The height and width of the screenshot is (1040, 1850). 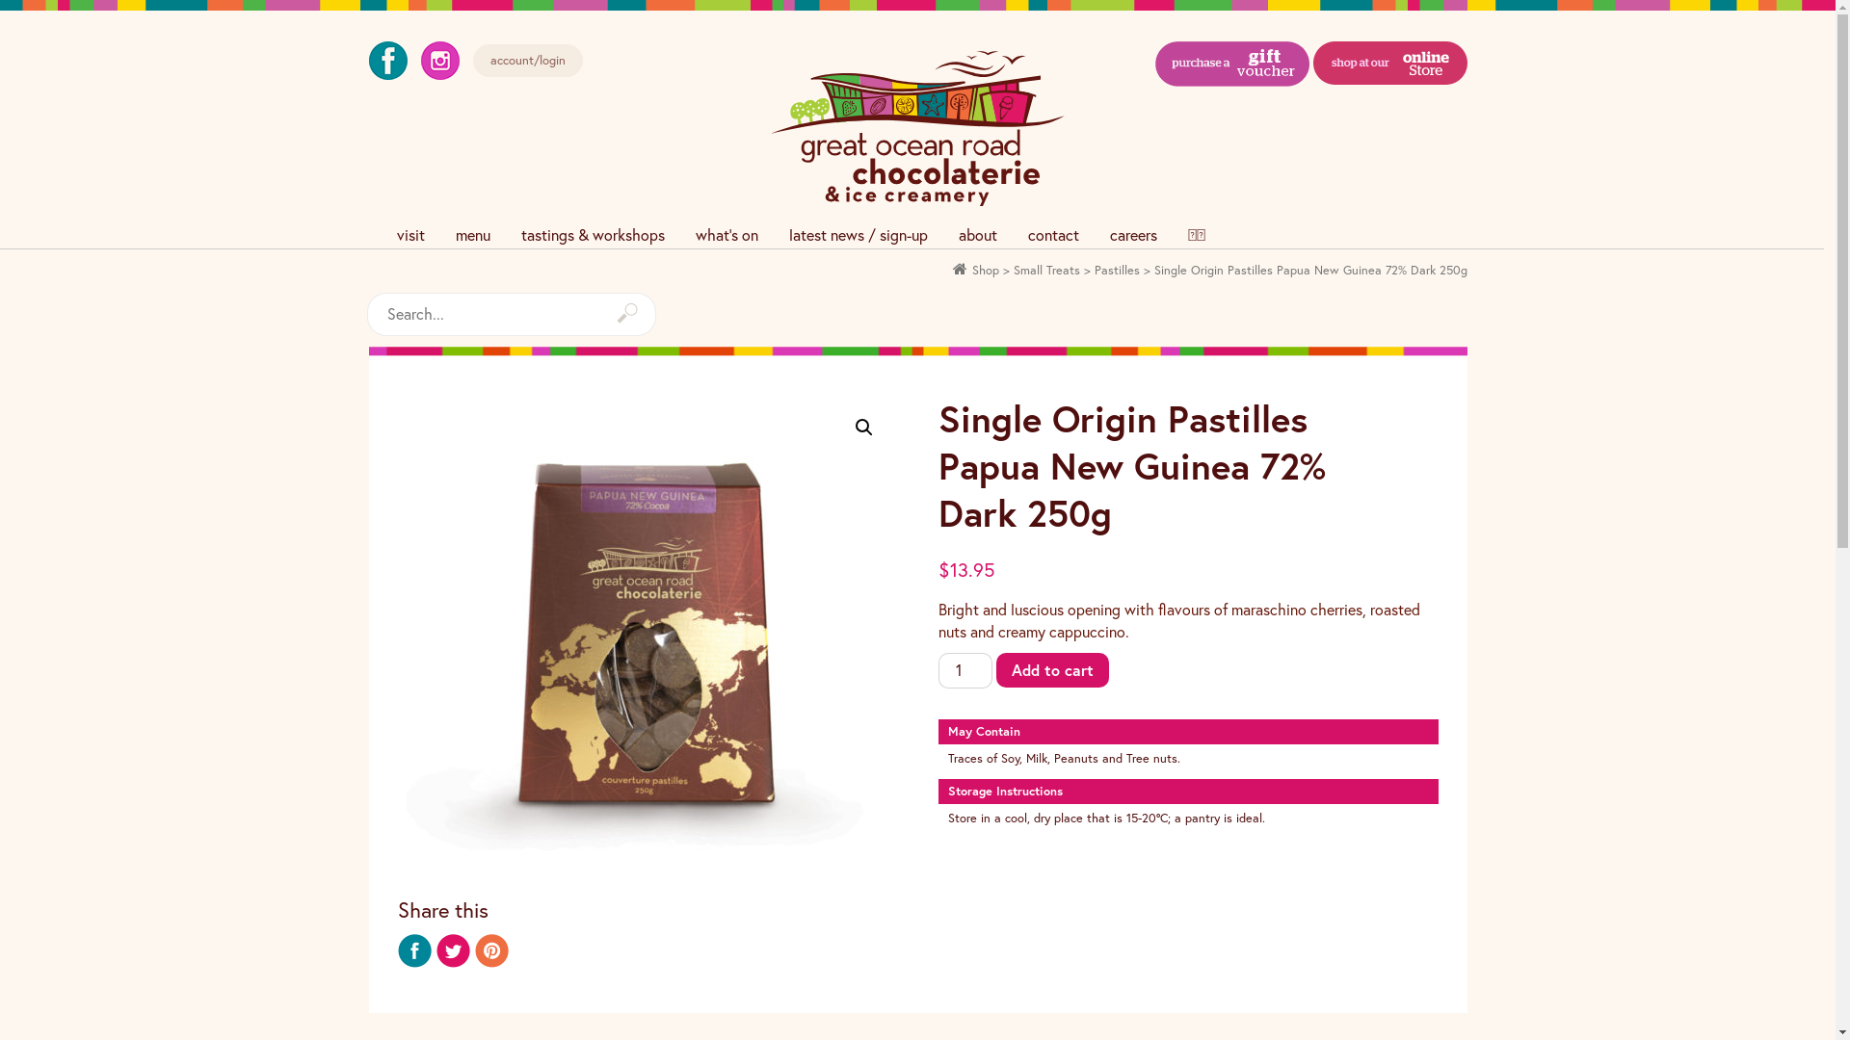 What do you see at coordinates (526, 62) in the screenshot?
I see `account/login` at bounding box center [526, 62].